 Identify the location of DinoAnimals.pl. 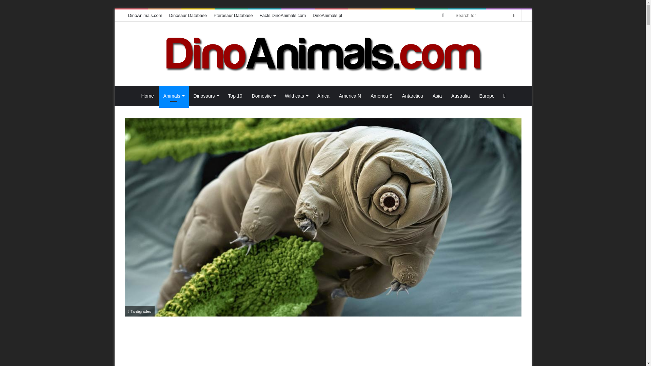
(328, 15).